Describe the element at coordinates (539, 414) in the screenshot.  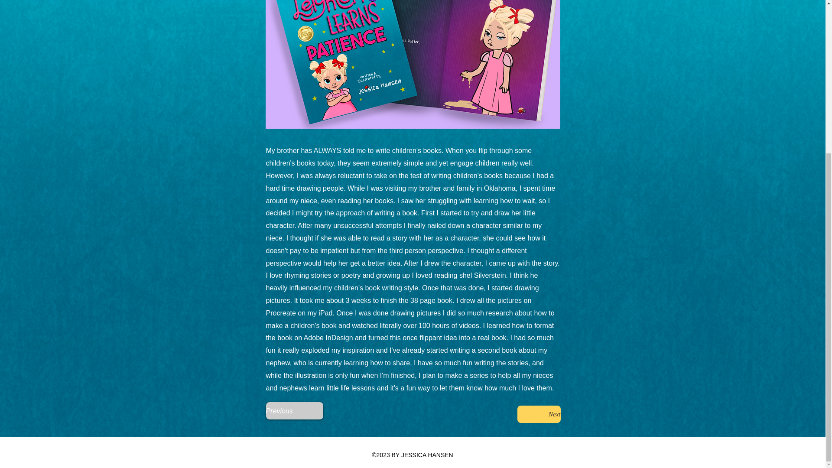
I see `Next` at that location.